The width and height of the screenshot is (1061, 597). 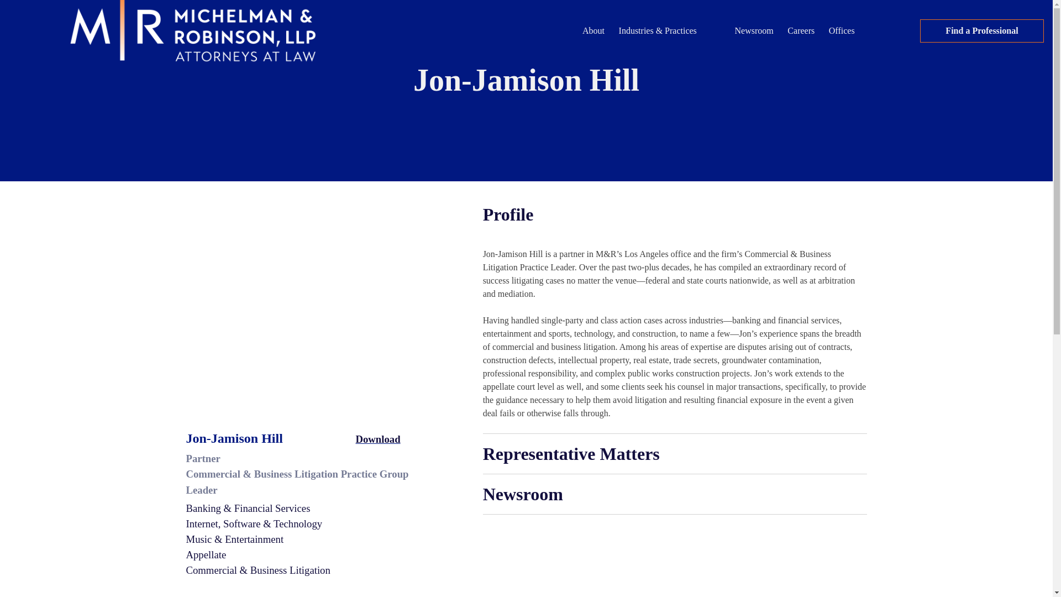 I want to click on Offices, so click(x=841, y=30).